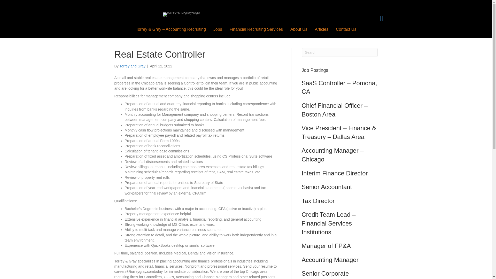 The height and width of the screenshot is (279, 496). What do you see at coordinates (318, 200) in the screenshot?
I see `Tax Director` at bounding box center [318, 200].